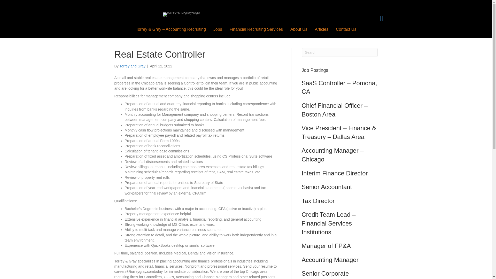 The height and width of the screenshot is (279, 496). What do you see at coordinates (318, 200) in the screenshot?
I see `Tax Director` at bounding box center [318, 200].